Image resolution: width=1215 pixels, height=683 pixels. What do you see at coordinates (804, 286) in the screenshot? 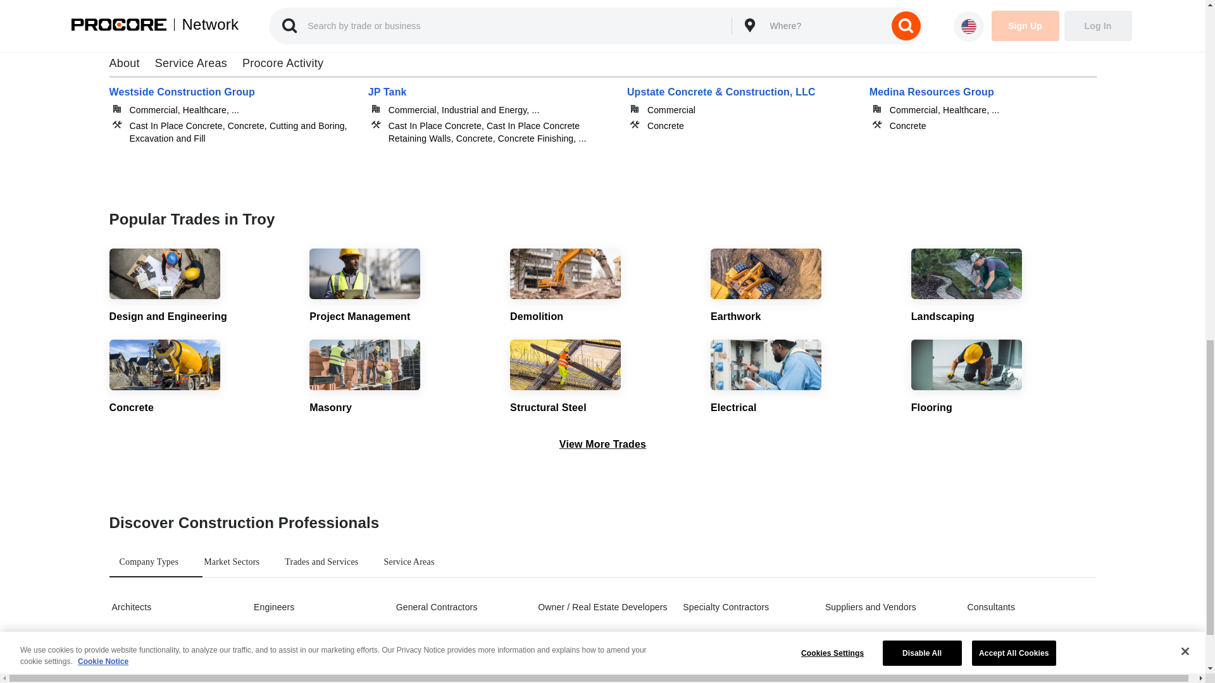
I see `Earthwork` at bounding box center [804, 286].